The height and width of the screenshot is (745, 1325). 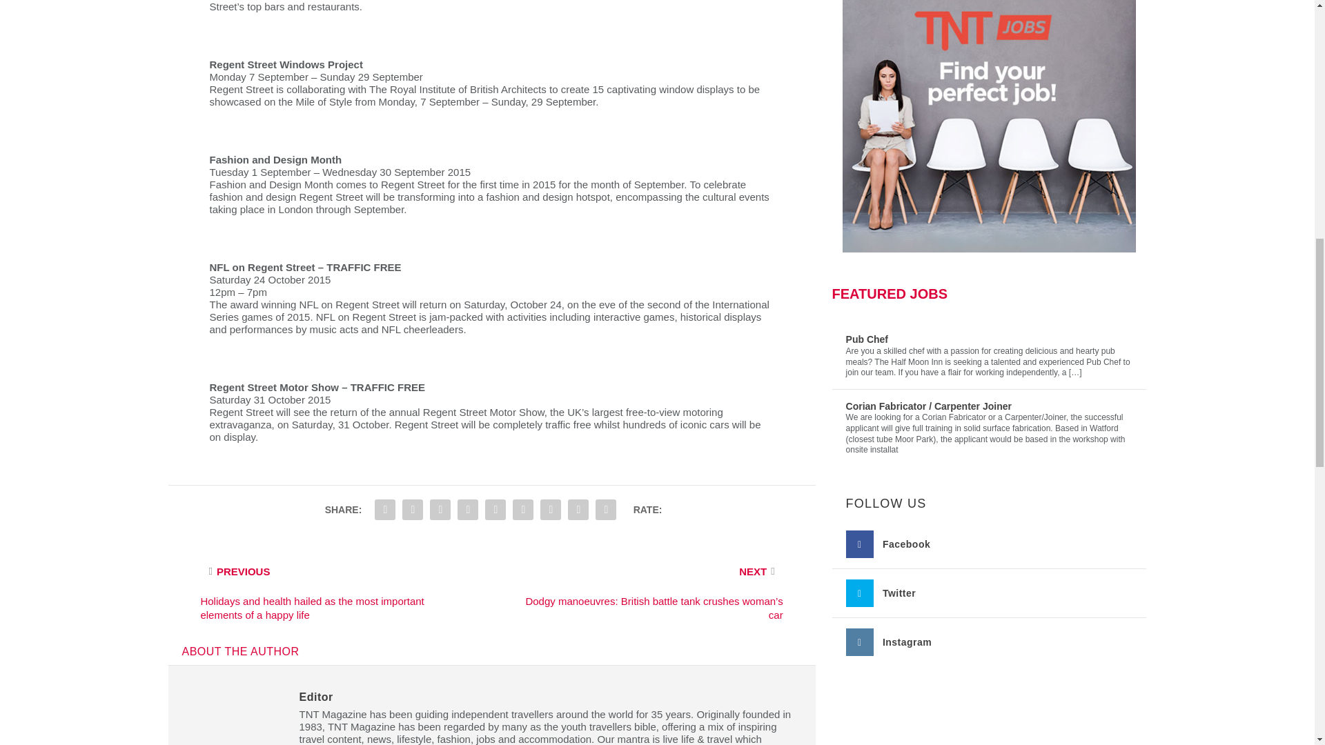 What do you see at coordinates (316, 697) in the screenshot?
I see `Editor` at bounding box center [316, 697].